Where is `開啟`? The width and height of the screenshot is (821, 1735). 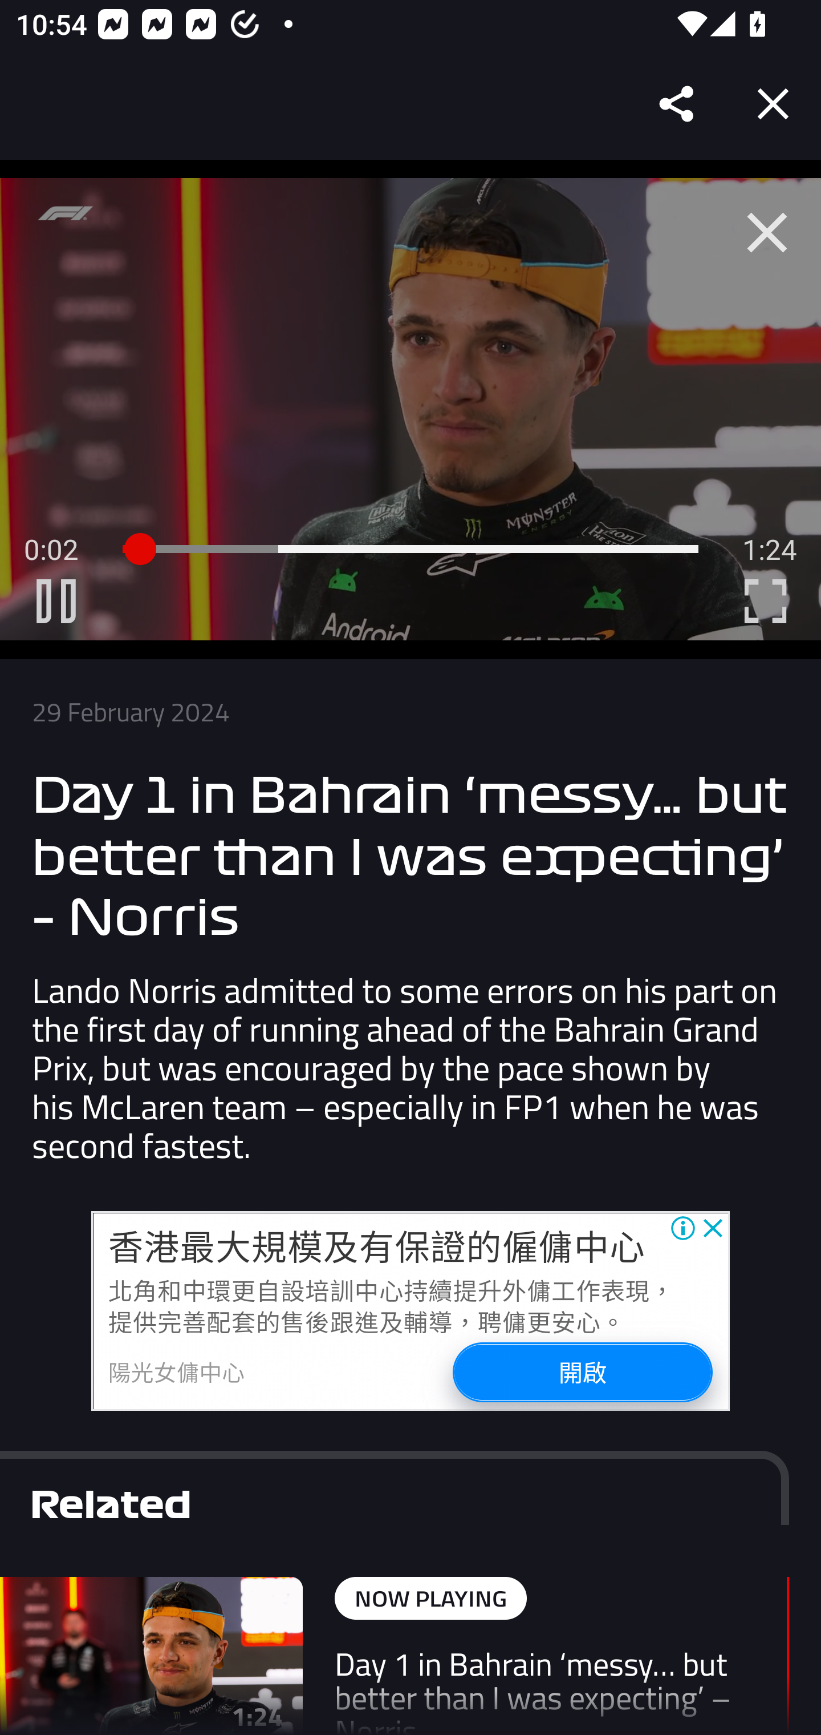
開啟 is located at coordinates (582, 1372).